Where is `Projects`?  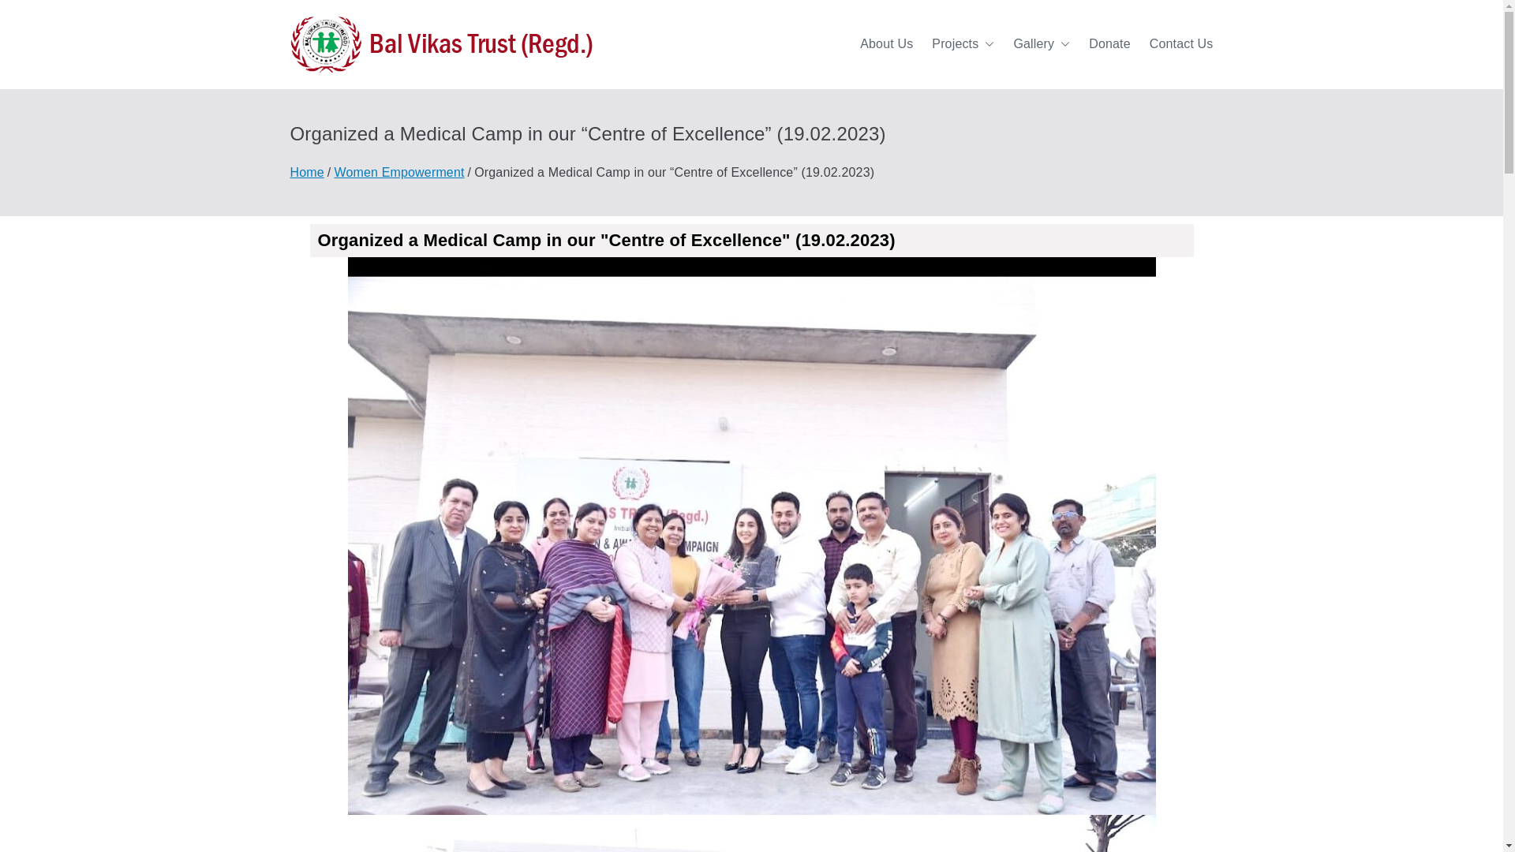
Projects is located at coordinates (963, 44).